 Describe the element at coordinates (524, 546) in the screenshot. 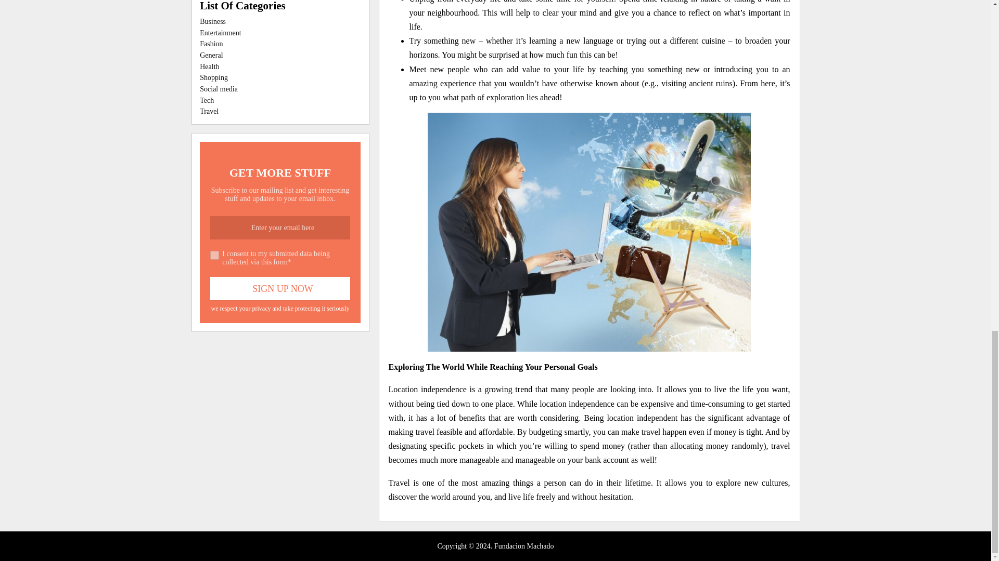

I see `Fundacion Machado` at that location.